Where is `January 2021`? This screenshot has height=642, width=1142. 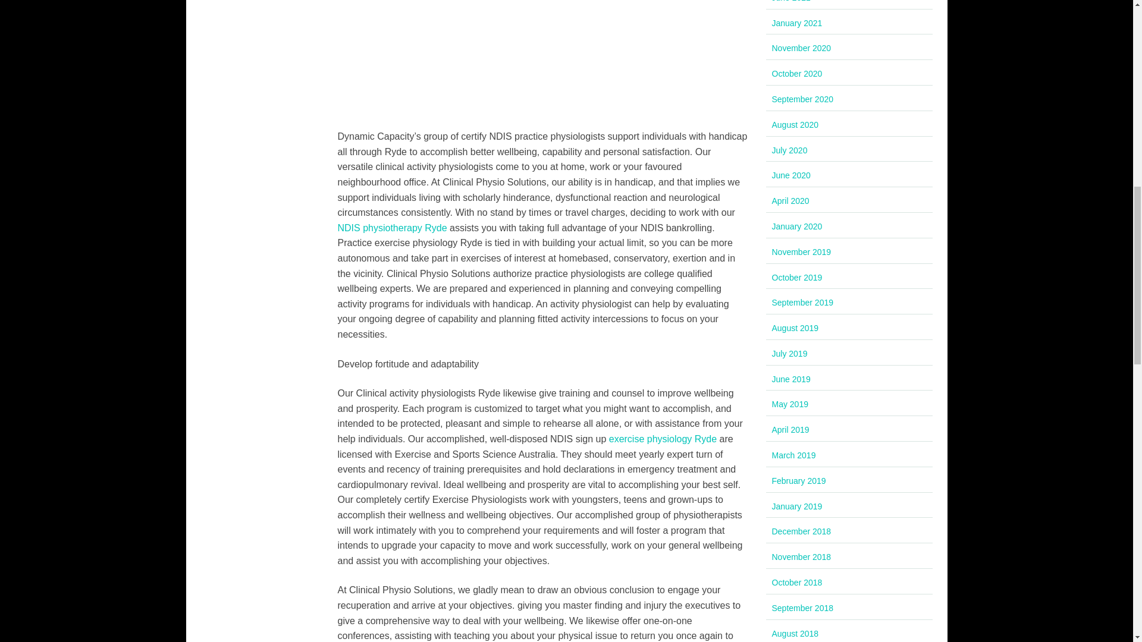 January 2021 is located at coordinates (797, 23).